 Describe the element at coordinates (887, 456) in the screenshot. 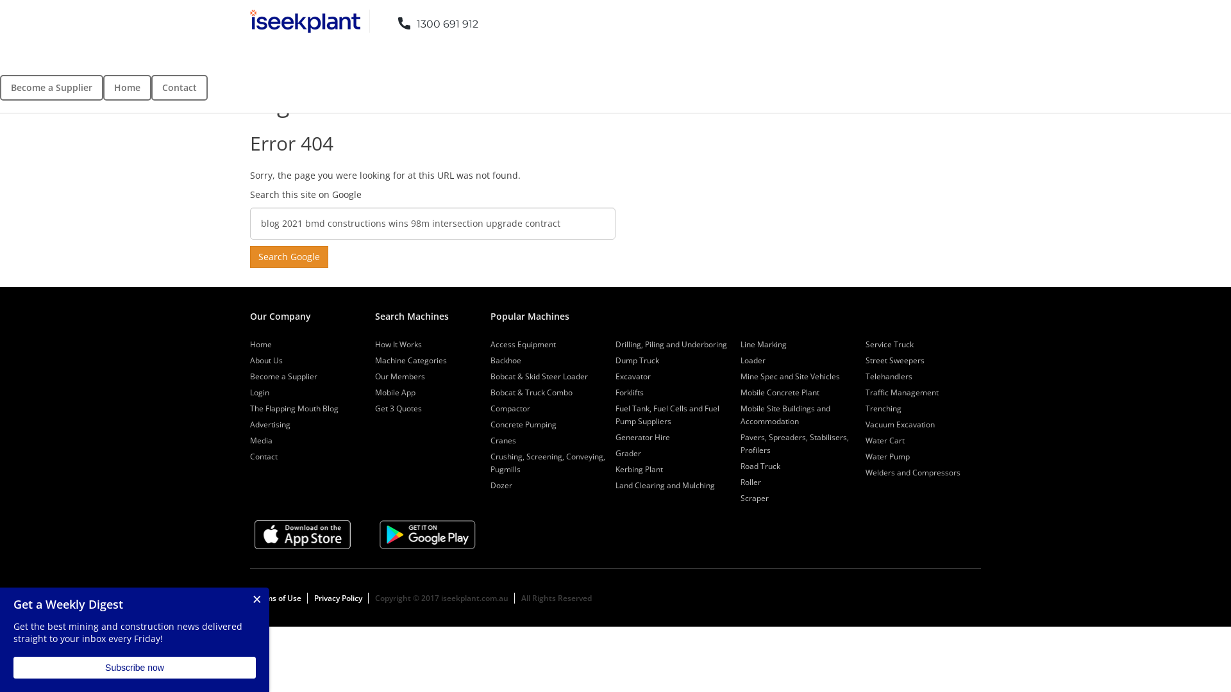

I see `Water Pump` at that location.